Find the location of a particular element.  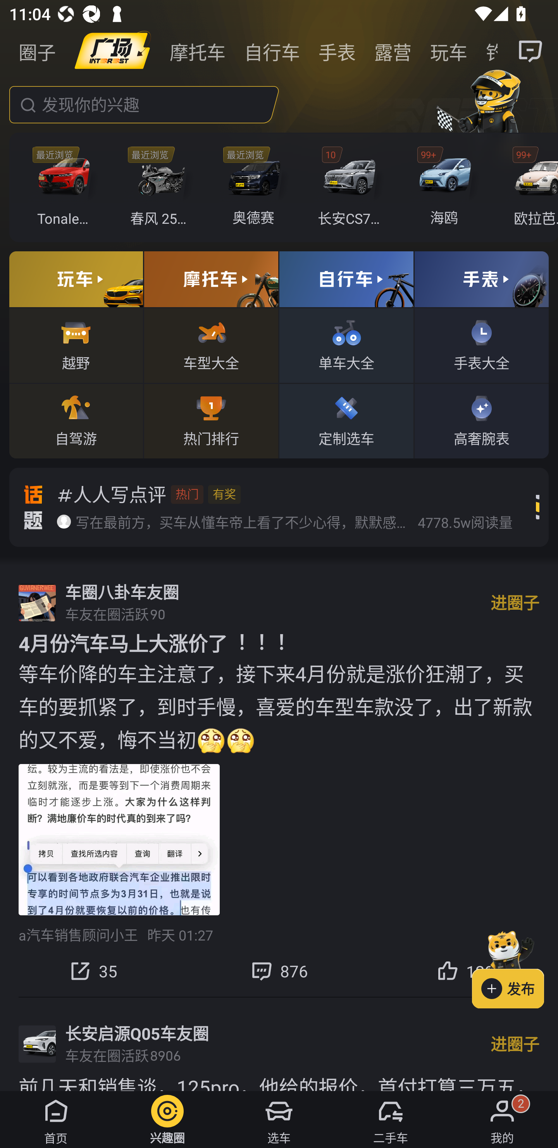

发布 is located at coordinates (515, 967).